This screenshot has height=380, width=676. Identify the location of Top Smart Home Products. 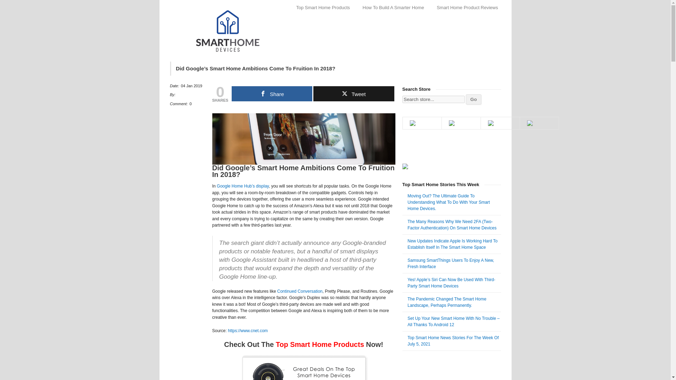
(323, 7).